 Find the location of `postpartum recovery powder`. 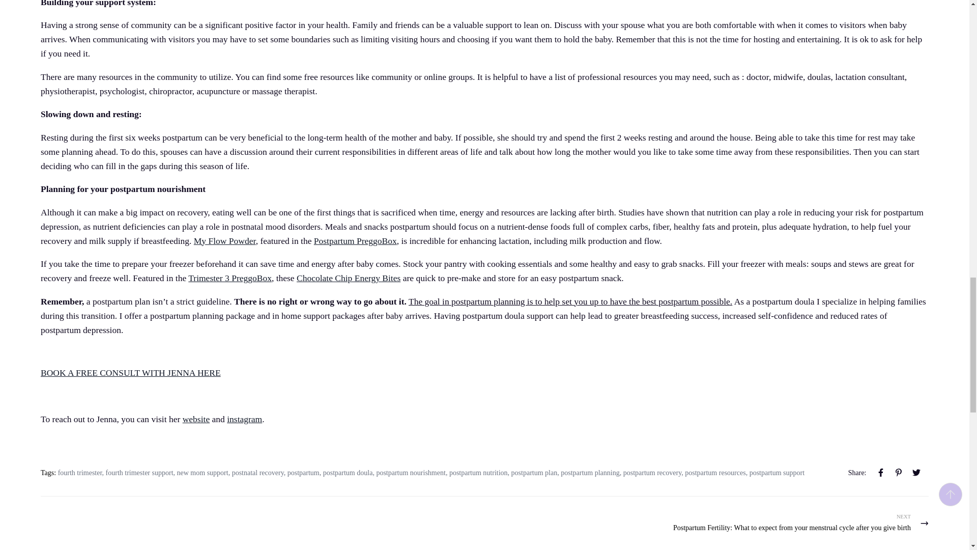

postpartum recovery powder is located at coordinates (225, 240).